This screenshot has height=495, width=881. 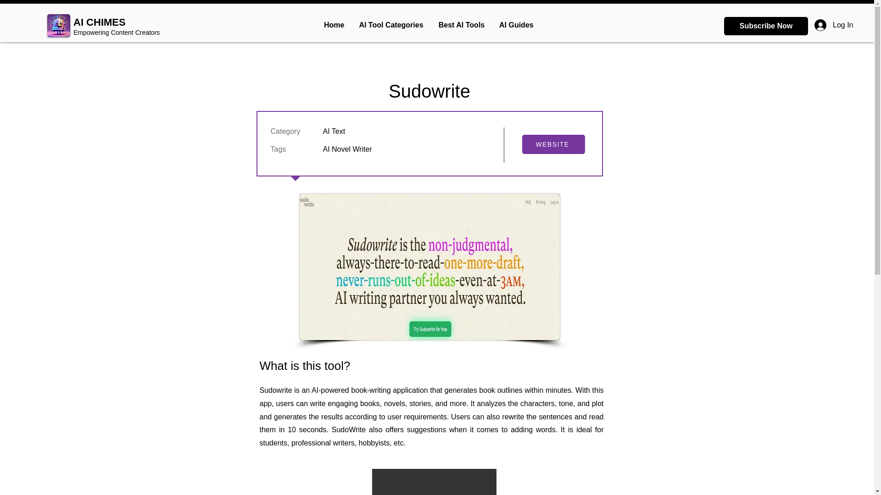 I want to click on Best AI Tools, so click(x=461, y=25).